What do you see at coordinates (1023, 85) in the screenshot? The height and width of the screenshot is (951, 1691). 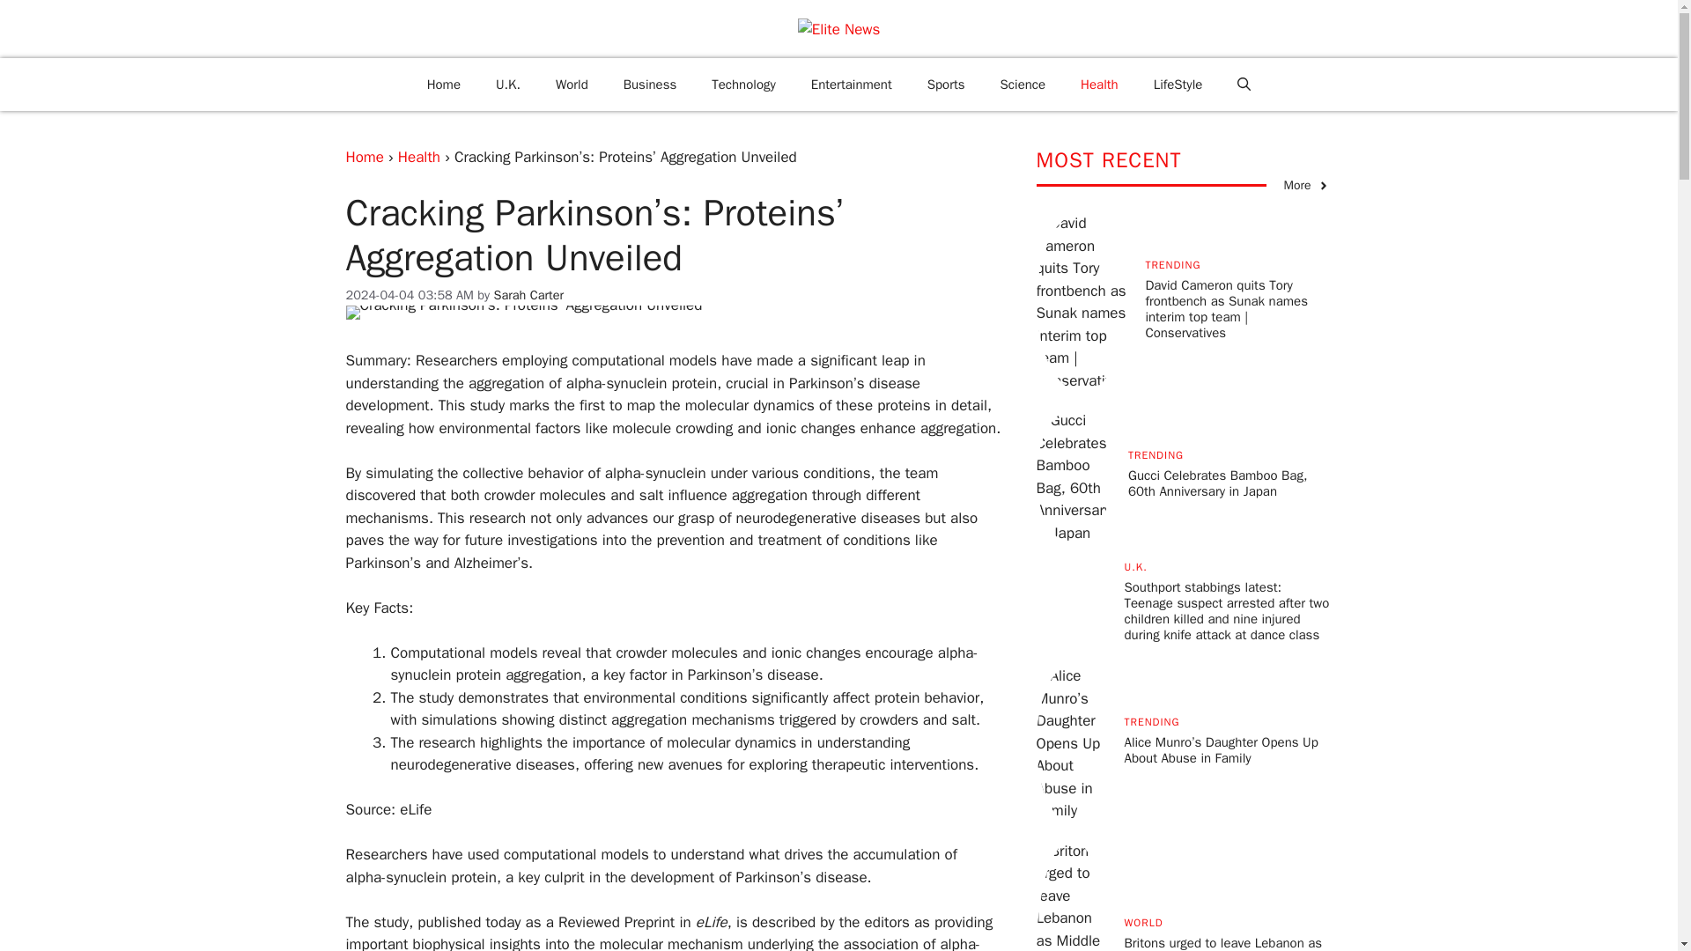 I see `Science` at bounding box center [1023, 85].